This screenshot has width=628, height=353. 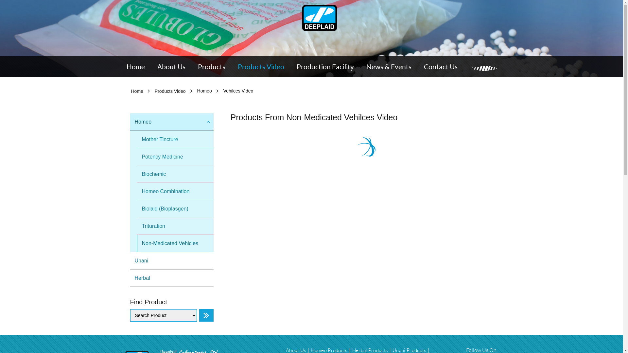 What do you see at coordinates (170, 91) in the screenshot?
I see `Products Video` at bounding box center [170, 91].